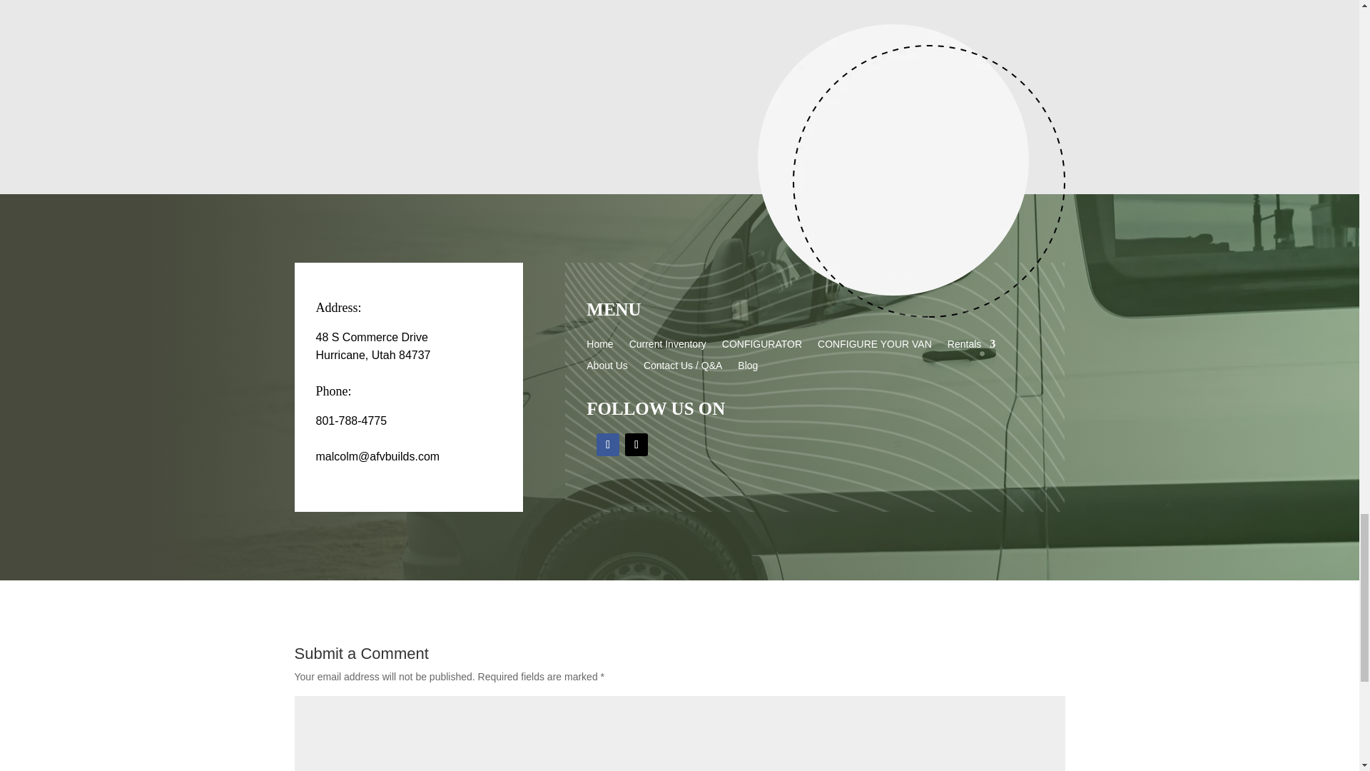 The height and width of the screenshot is (771, 1370). What do you see at coordinates (911, 170) in the screenshot?
I see `estate-planning-36` at bounding box center [911, 170].